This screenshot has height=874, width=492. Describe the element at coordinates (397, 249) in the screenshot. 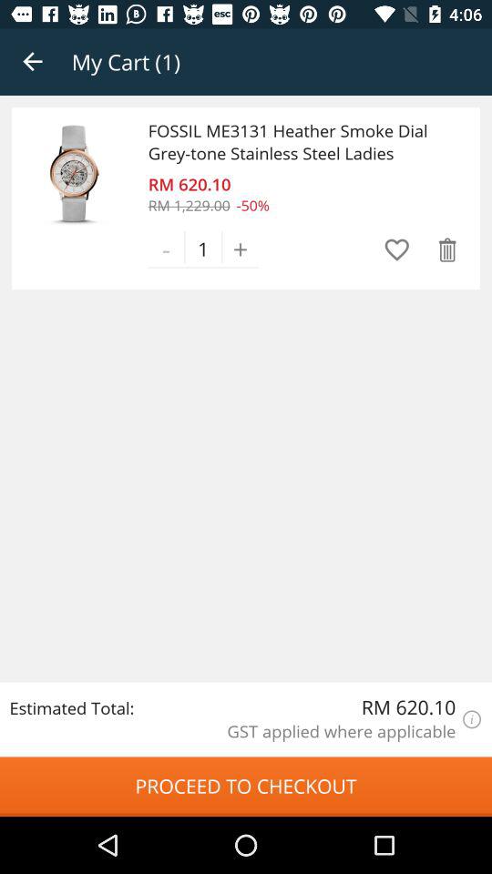

I see `favorite it` at that location.